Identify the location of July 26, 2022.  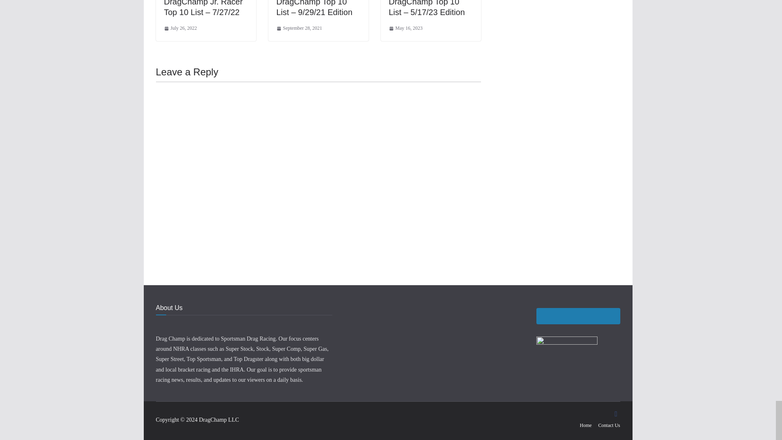
(180, 29).